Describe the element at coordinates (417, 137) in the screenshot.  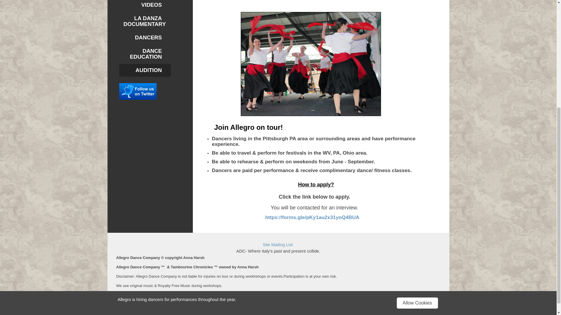
I see `Allow Cookies` at that location.